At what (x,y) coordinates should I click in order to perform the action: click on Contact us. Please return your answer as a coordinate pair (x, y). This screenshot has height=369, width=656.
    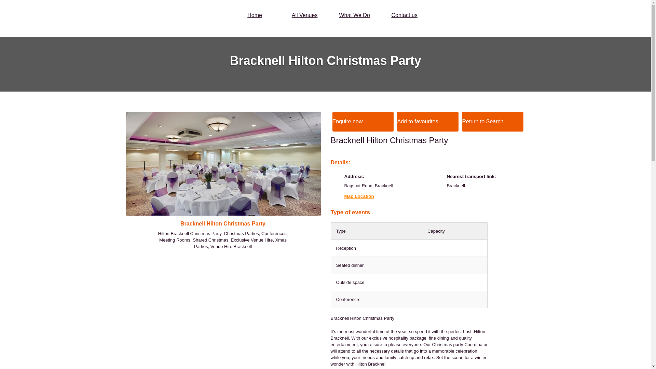
    Looking at the image, I should click on (404, 15).